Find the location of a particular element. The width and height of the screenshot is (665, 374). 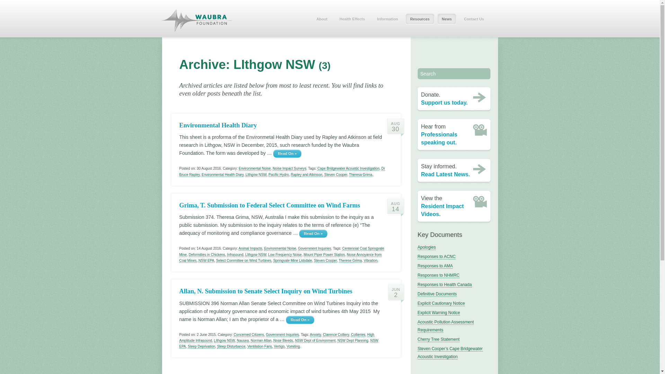

Nose Bleeds is located at coordinates (283, 341).